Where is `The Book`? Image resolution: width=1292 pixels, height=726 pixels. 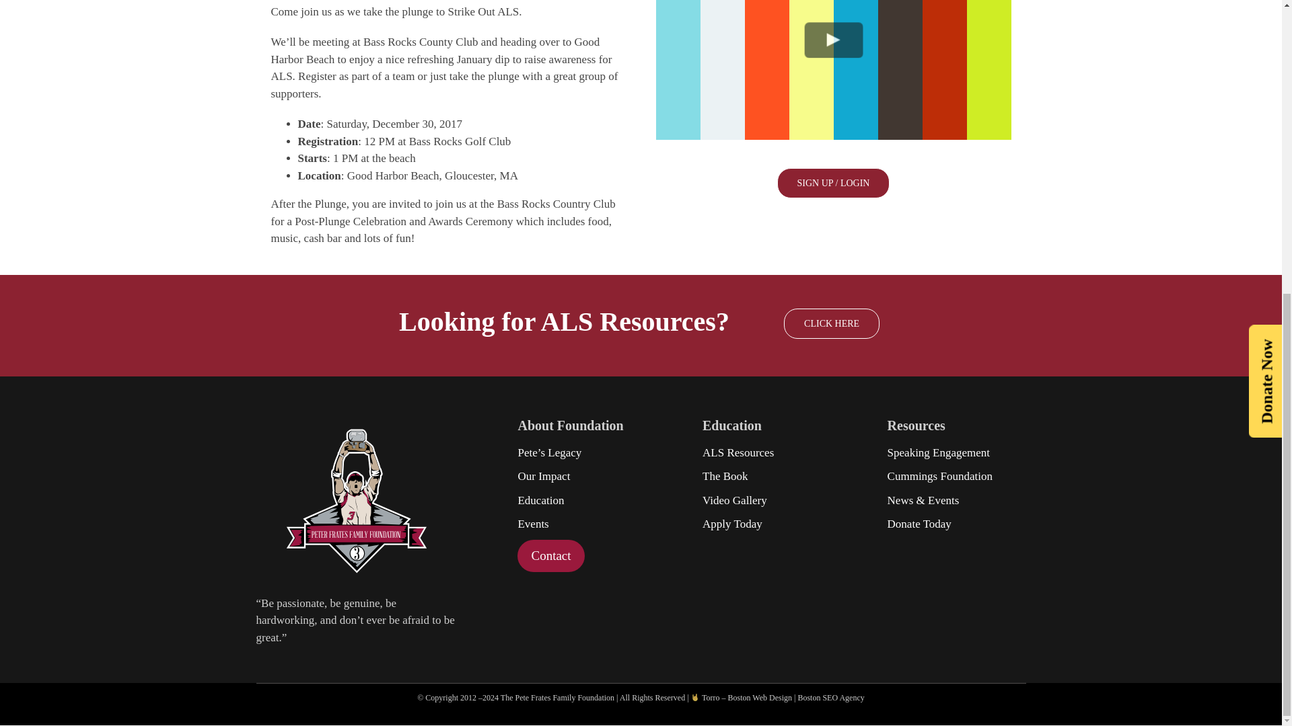
The Book is located at coordinates (764, 476).